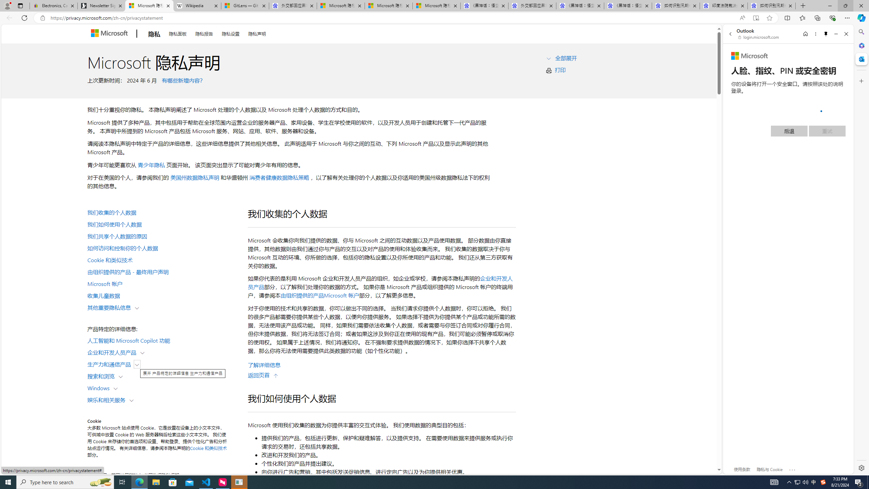 This screenshot has width=869, height=489. I want to click on Newsletter Sign Up, so click(101, 6).